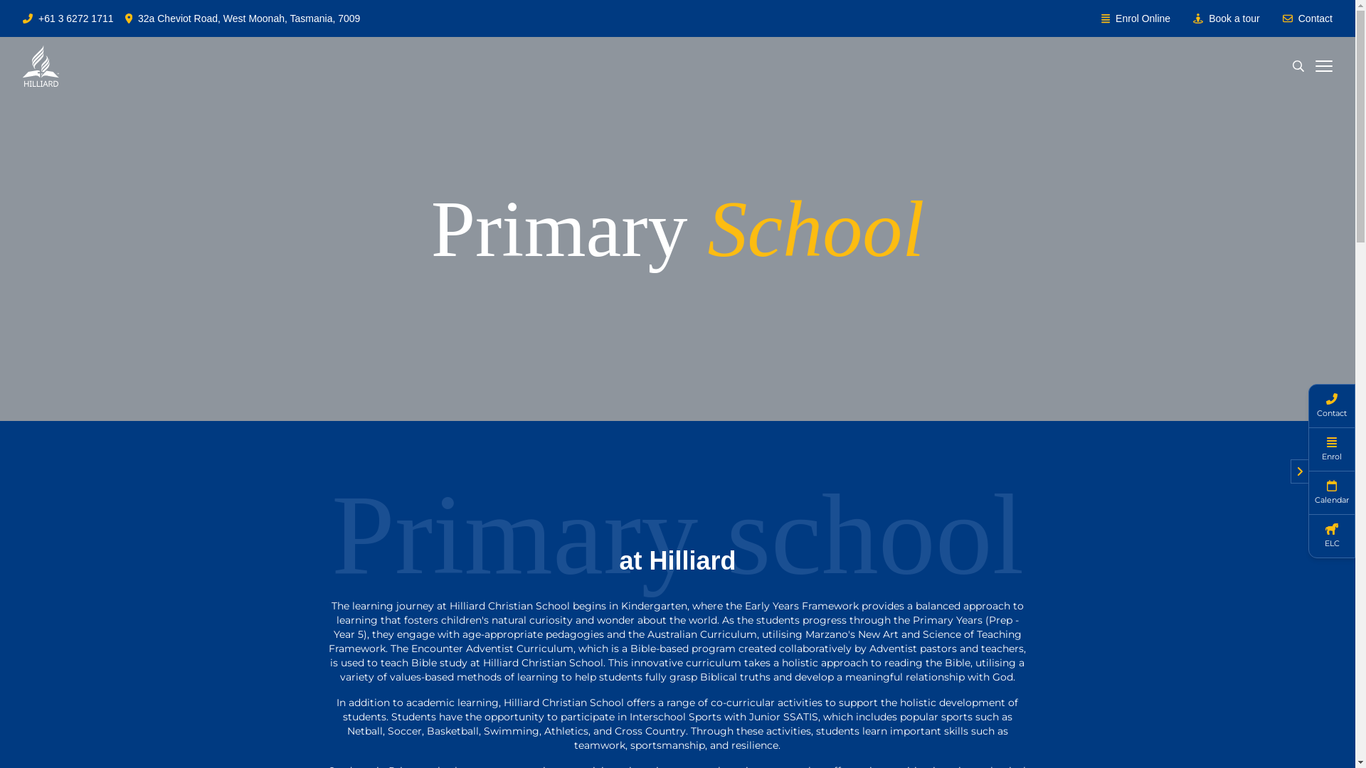 This screenshot has height=768, width=1366. I want to click on Book a tour, so click(1234, 18).